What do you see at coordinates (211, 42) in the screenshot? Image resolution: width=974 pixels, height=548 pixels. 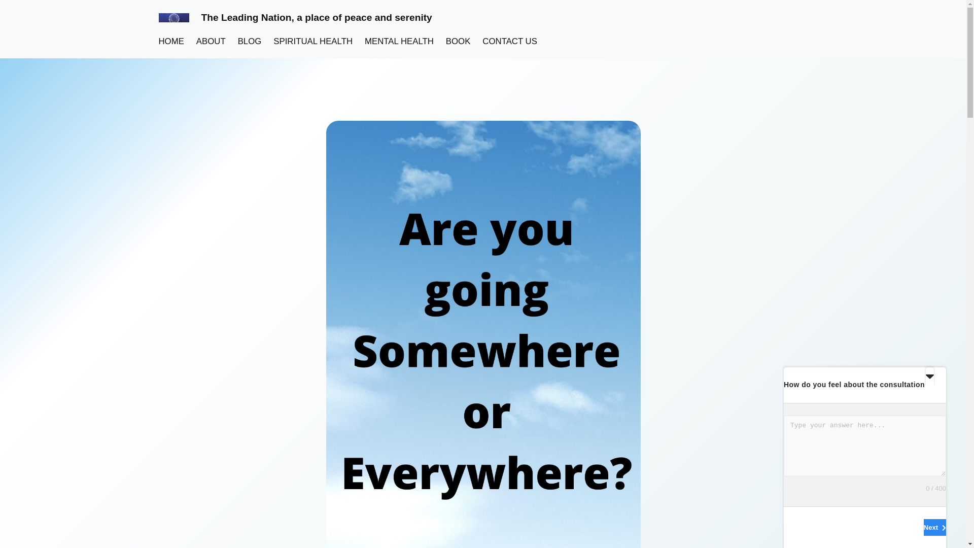 I see `ABOUT` at bounding box center [211, 42].